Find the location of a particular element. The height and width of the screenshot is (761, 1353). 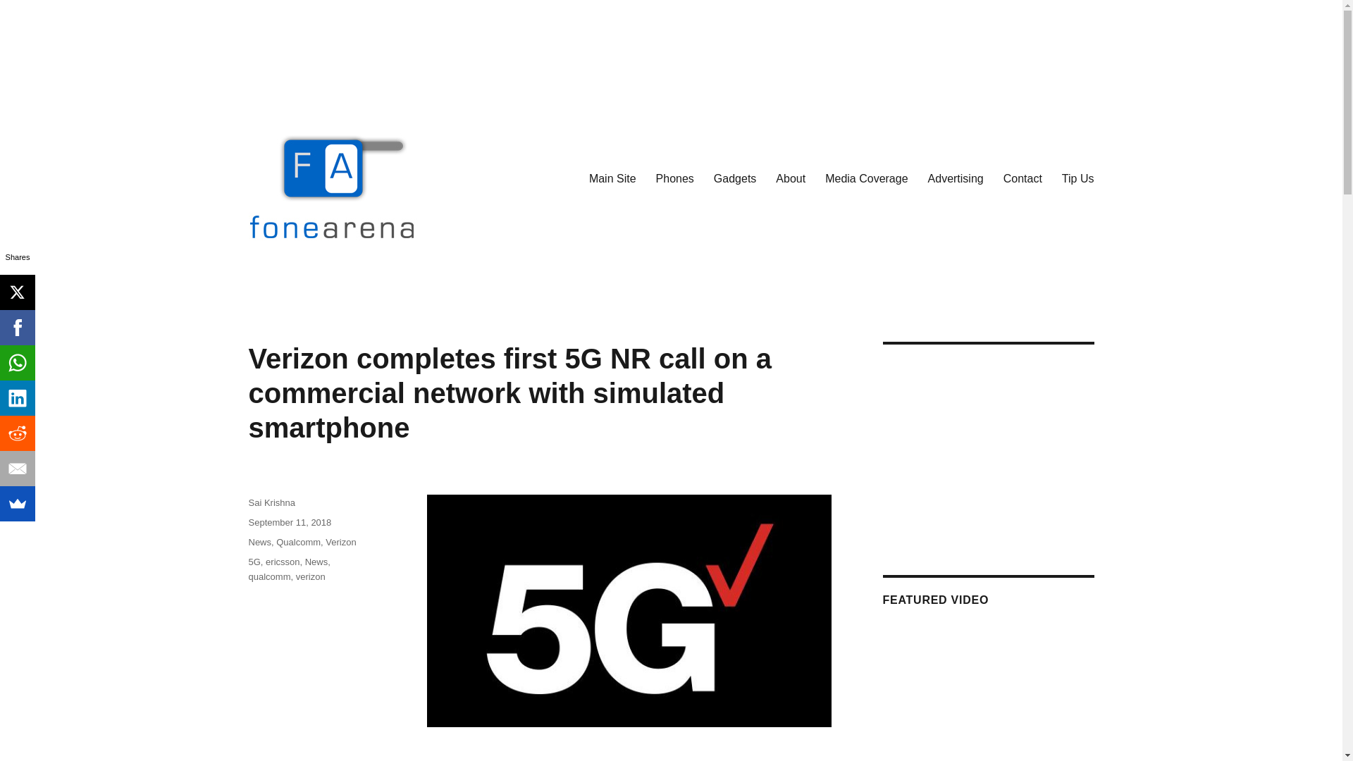

ericsson is located at coordinates (282, 561).